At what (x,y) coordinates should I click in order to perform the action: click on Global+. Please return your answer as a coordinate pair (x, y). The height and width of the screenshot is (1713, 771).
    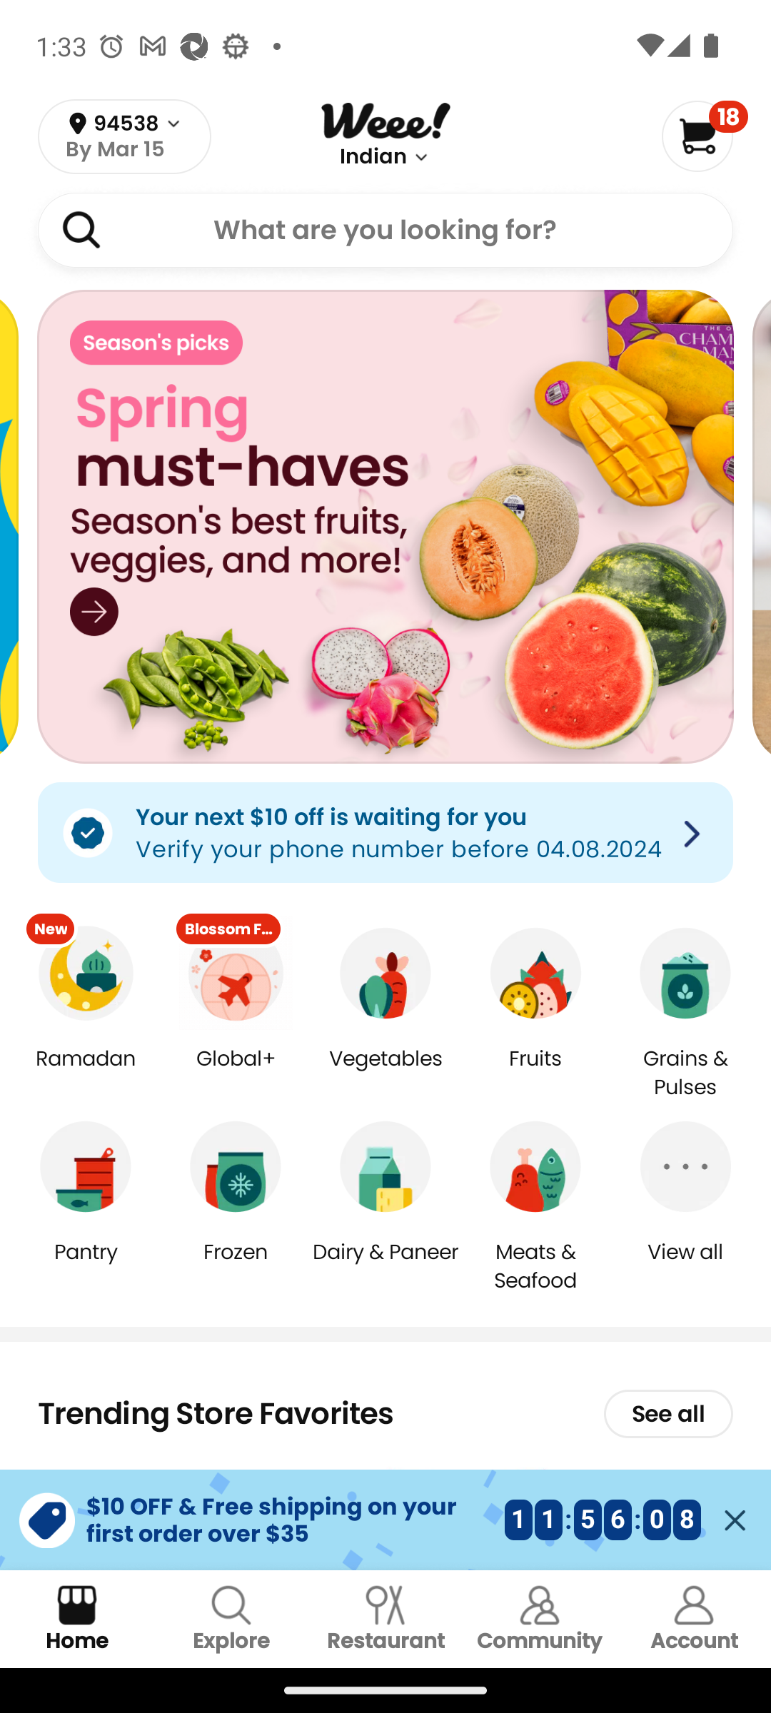
    Looking at the image, I should click on (236, 1073).